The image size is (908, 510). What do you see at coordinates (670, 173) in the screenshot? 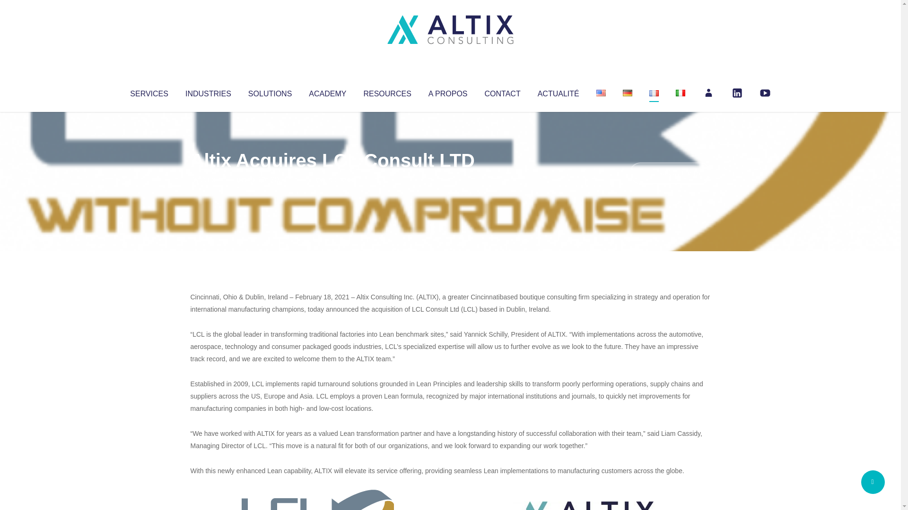
I see `No Comments` at bounding box center [670, 173].